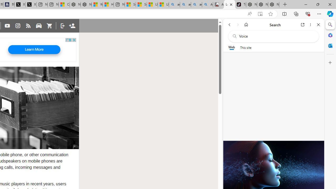 Image resolution: width=336 pixels, height=189 pixels. Describe the element at coordinates (246, 47) in the screenshot. I see `This site scope` at that location.